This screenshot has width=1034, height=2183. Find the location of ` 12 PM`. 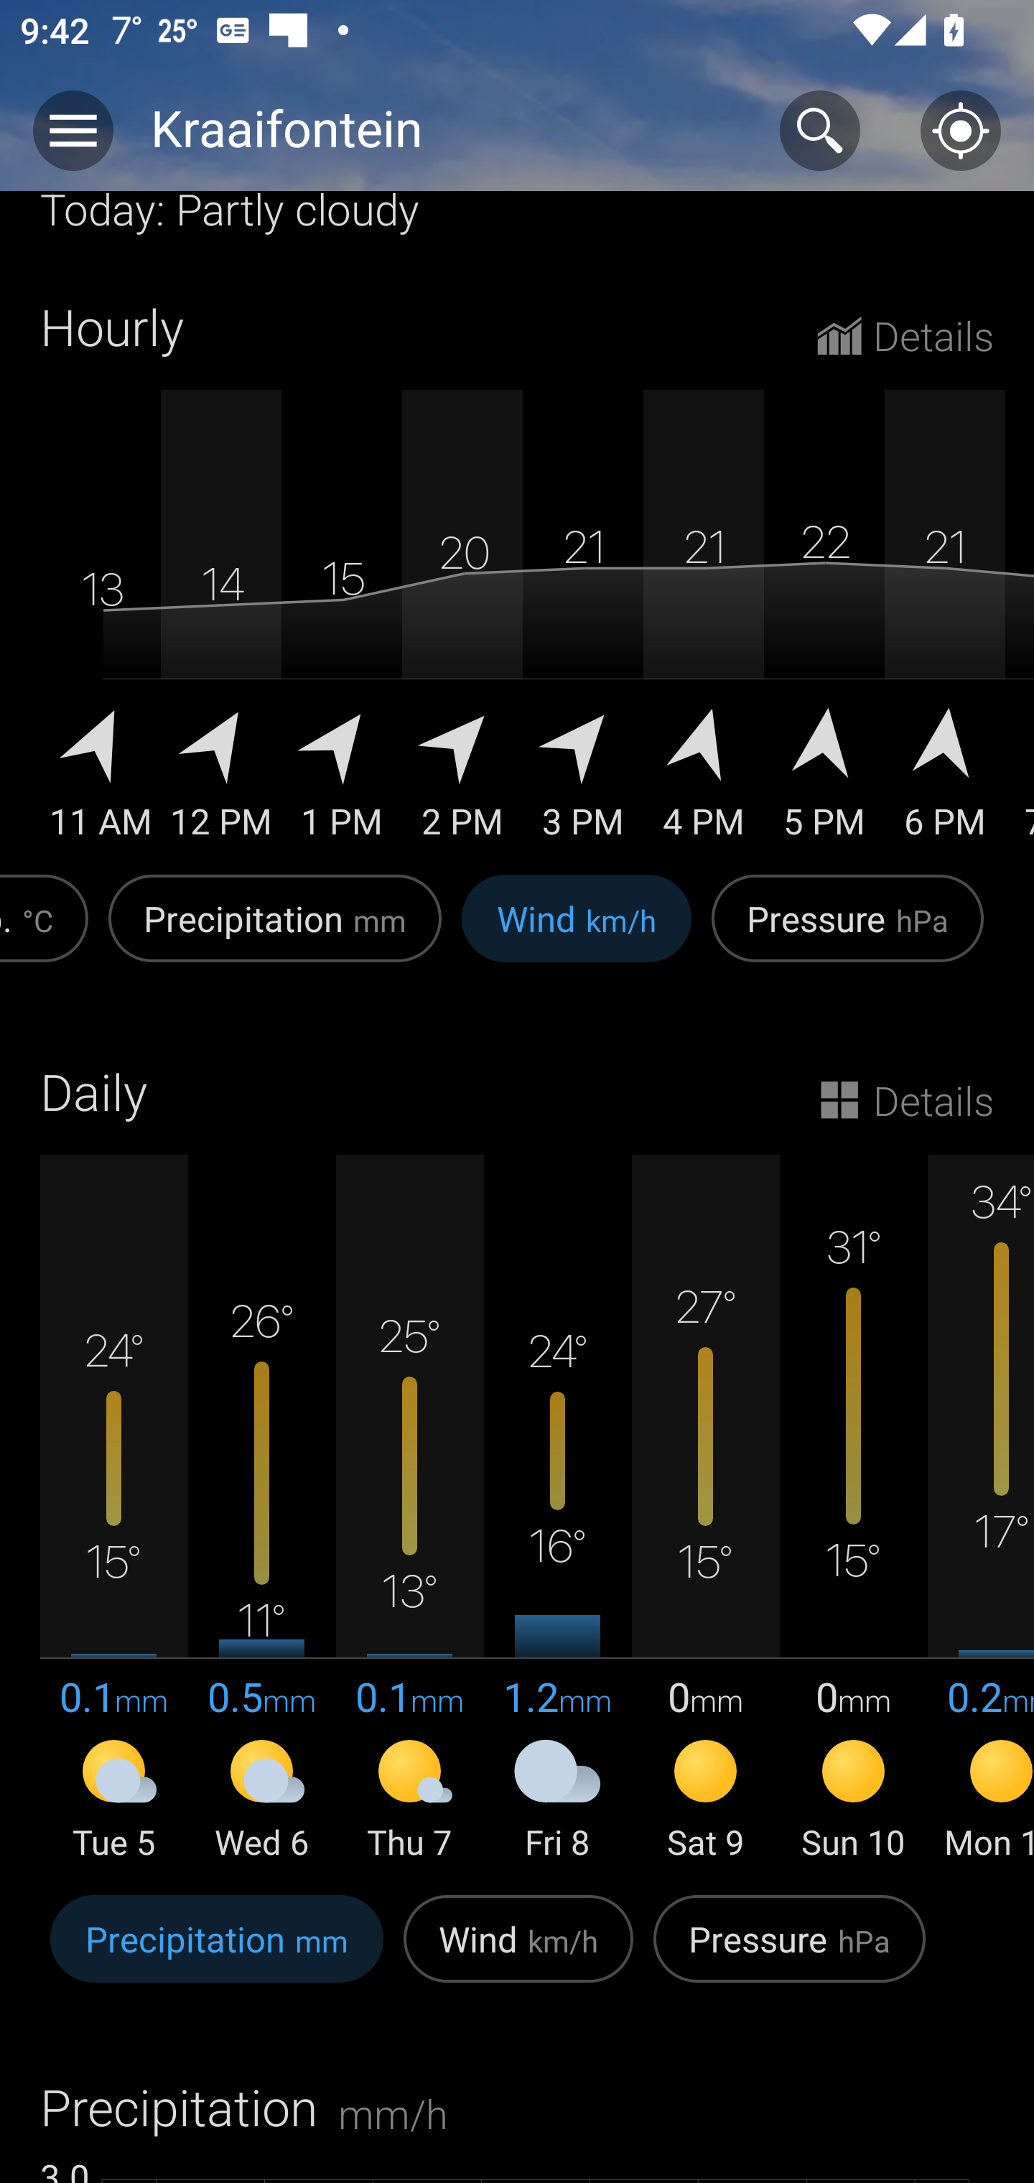

 12 PM is located at coordinates (221, 778).